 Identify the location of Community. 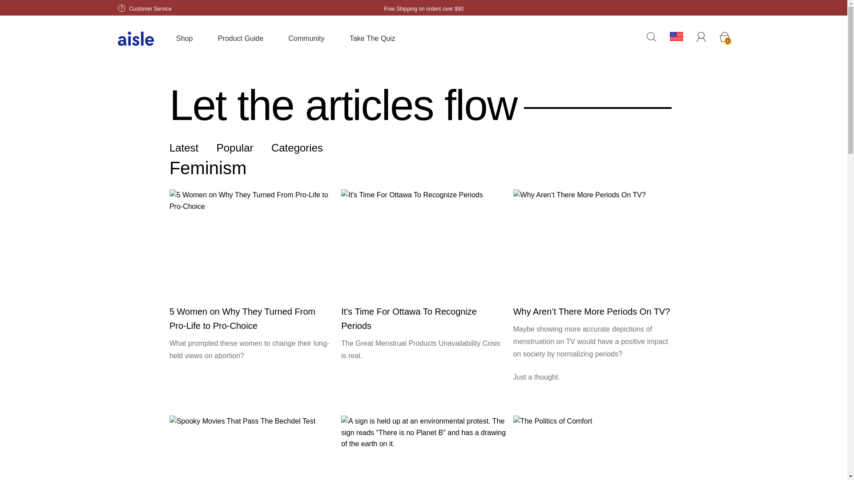
(306, 38).